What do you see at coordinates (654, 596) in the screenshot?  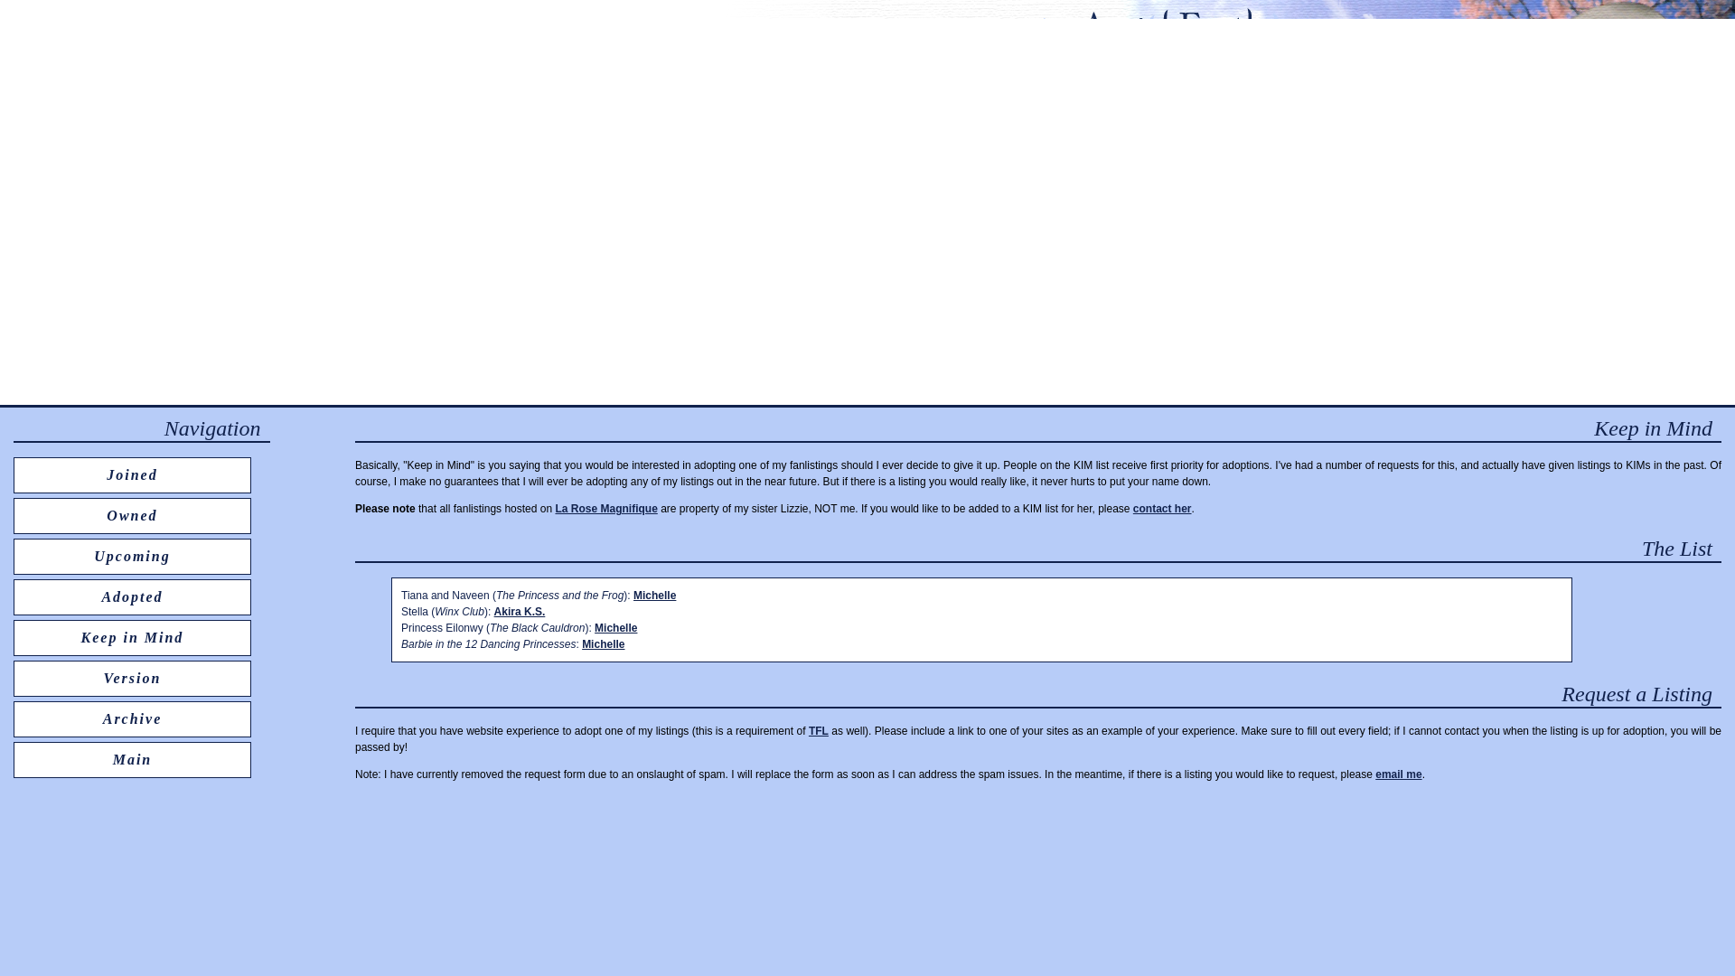 I see `Michelle` at bounding box center [654, 596].